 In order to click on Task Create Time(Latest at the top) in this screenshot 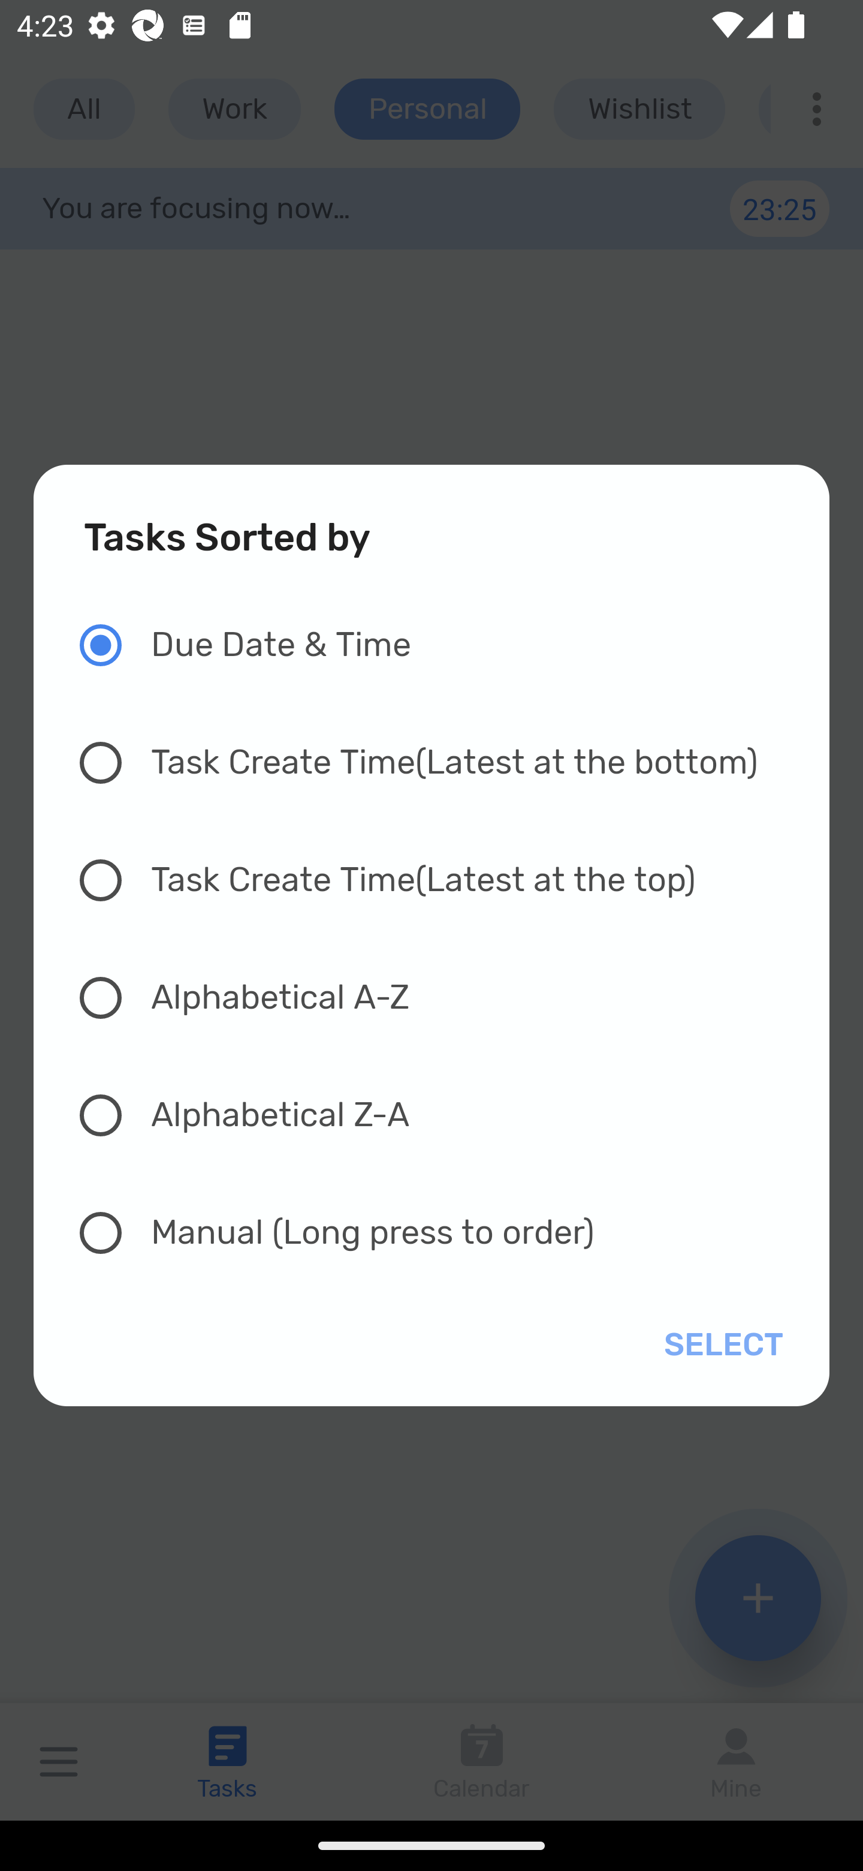, I will do `click(443, 880)`.